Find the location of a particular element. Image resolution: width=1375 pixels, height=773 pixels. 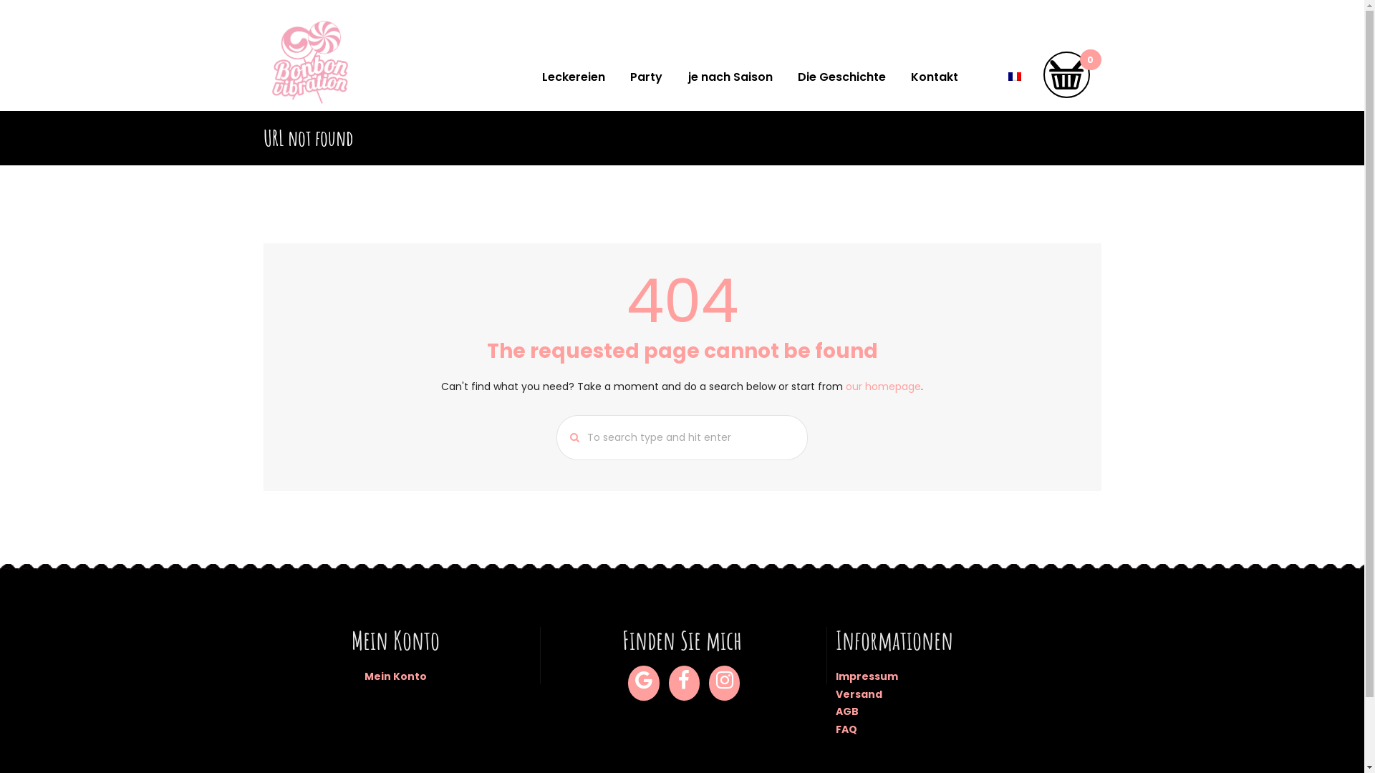

Impressum is located at coordinates (867, 676).